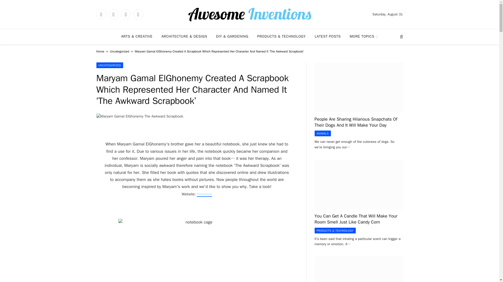 The image size is (503, 282). What do you see at coordinates (138, 14) in the screenshot?
I see `Pinterest` at bounding box center [138, 14].